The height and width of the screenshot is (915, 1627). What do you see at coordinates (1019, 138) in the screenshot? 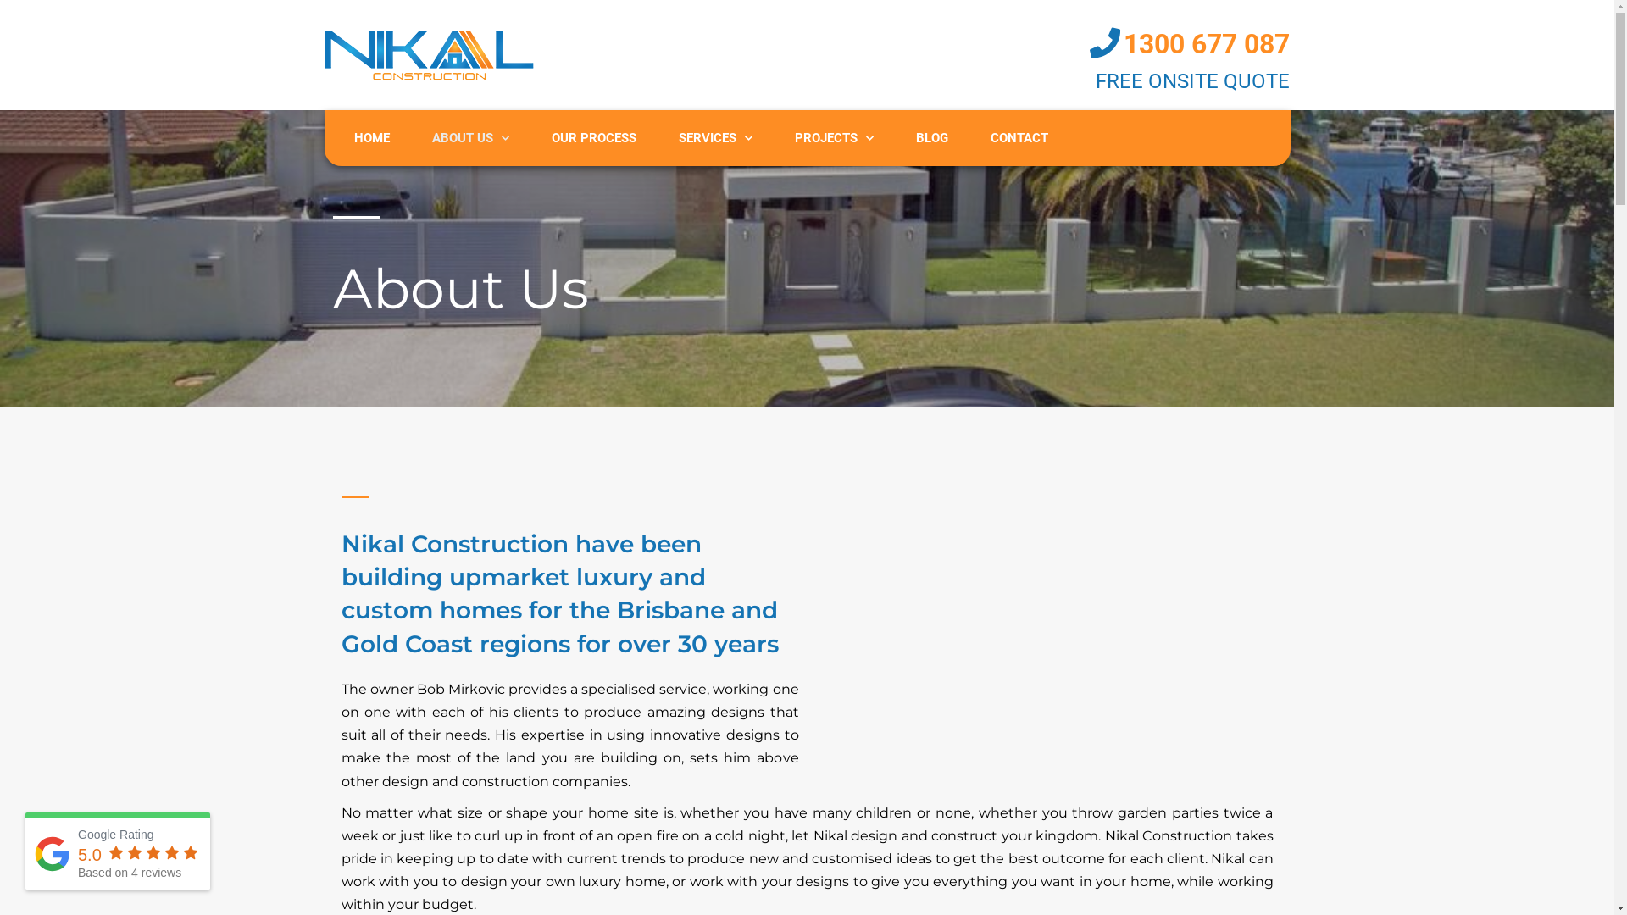
I see `CONTACT` at bounding box center [1019, 138].